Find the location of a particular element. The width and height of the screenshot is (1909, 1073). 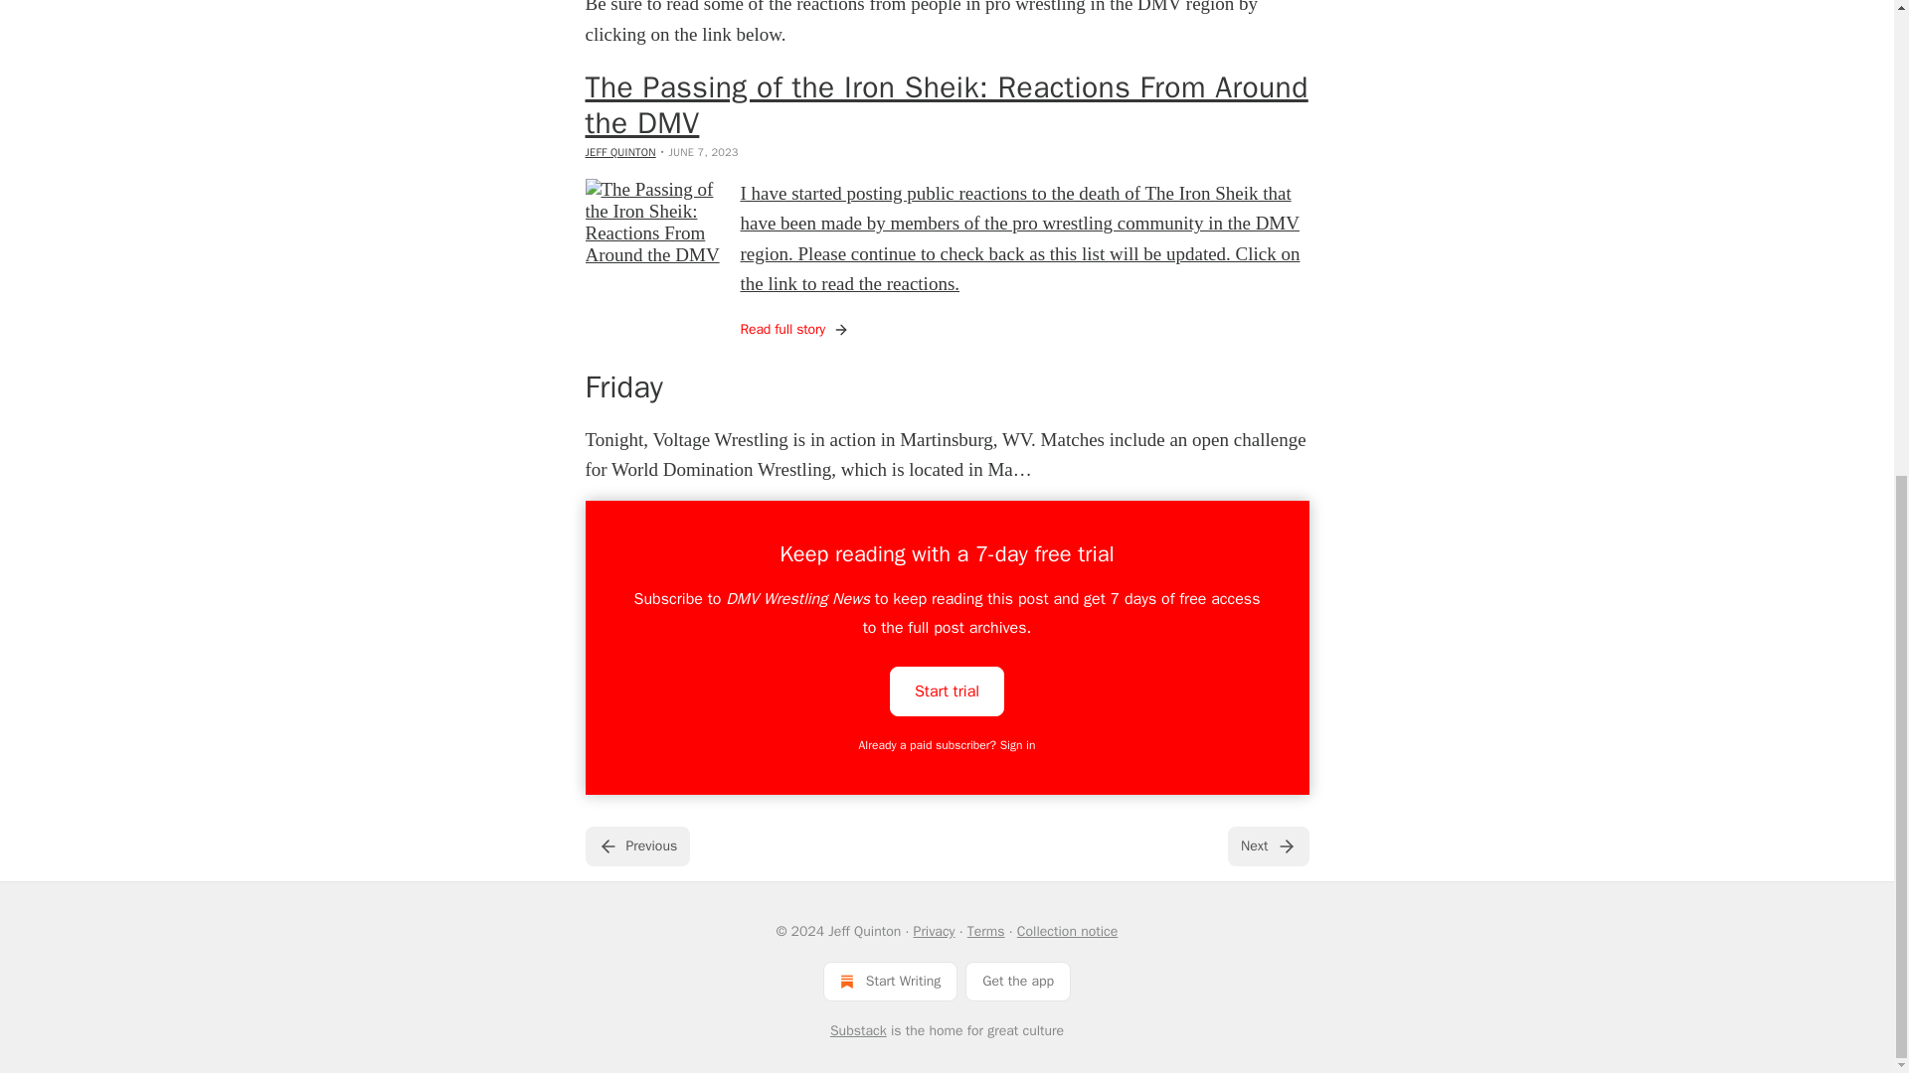

Start trial is located at coordinates (947, 691).